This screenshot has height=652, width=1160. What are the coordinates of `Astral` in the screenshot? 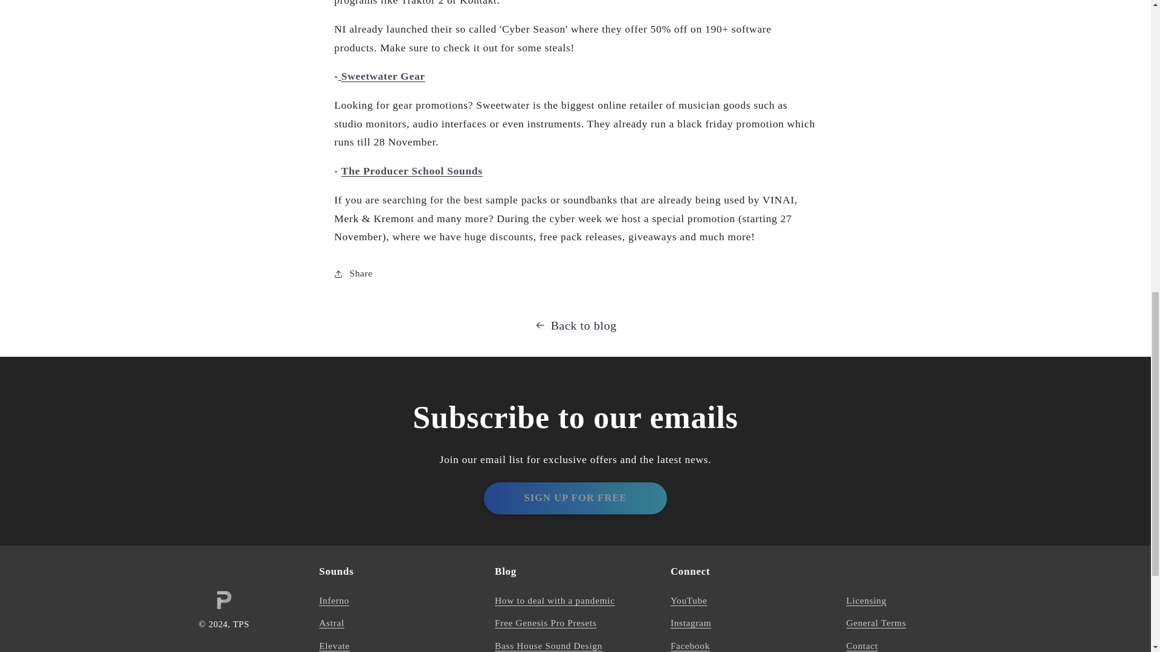 It's located at (332, 623).